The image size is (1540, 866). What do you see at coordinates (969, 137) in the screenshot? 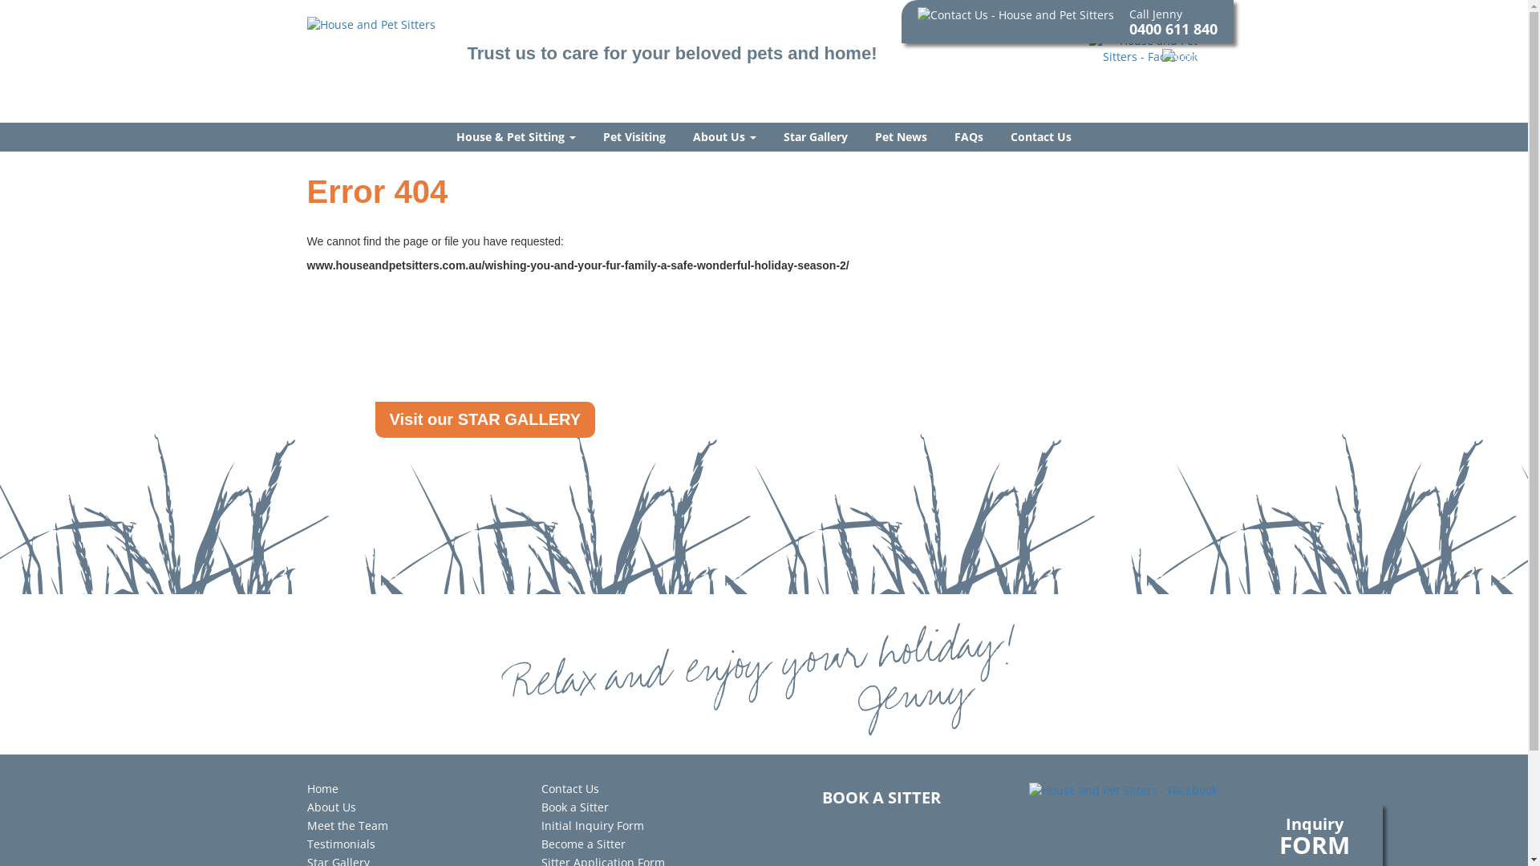
I see `FAQs` at bounding box center [969, 137].